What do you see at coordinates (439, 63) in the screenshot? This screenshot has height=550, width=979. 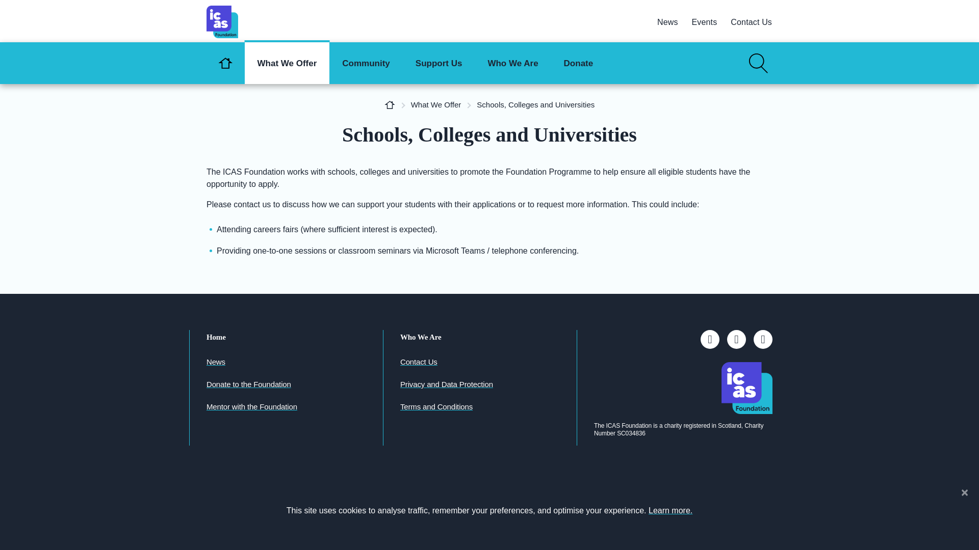 I see `Support Us` at bounding box center [439, 63].